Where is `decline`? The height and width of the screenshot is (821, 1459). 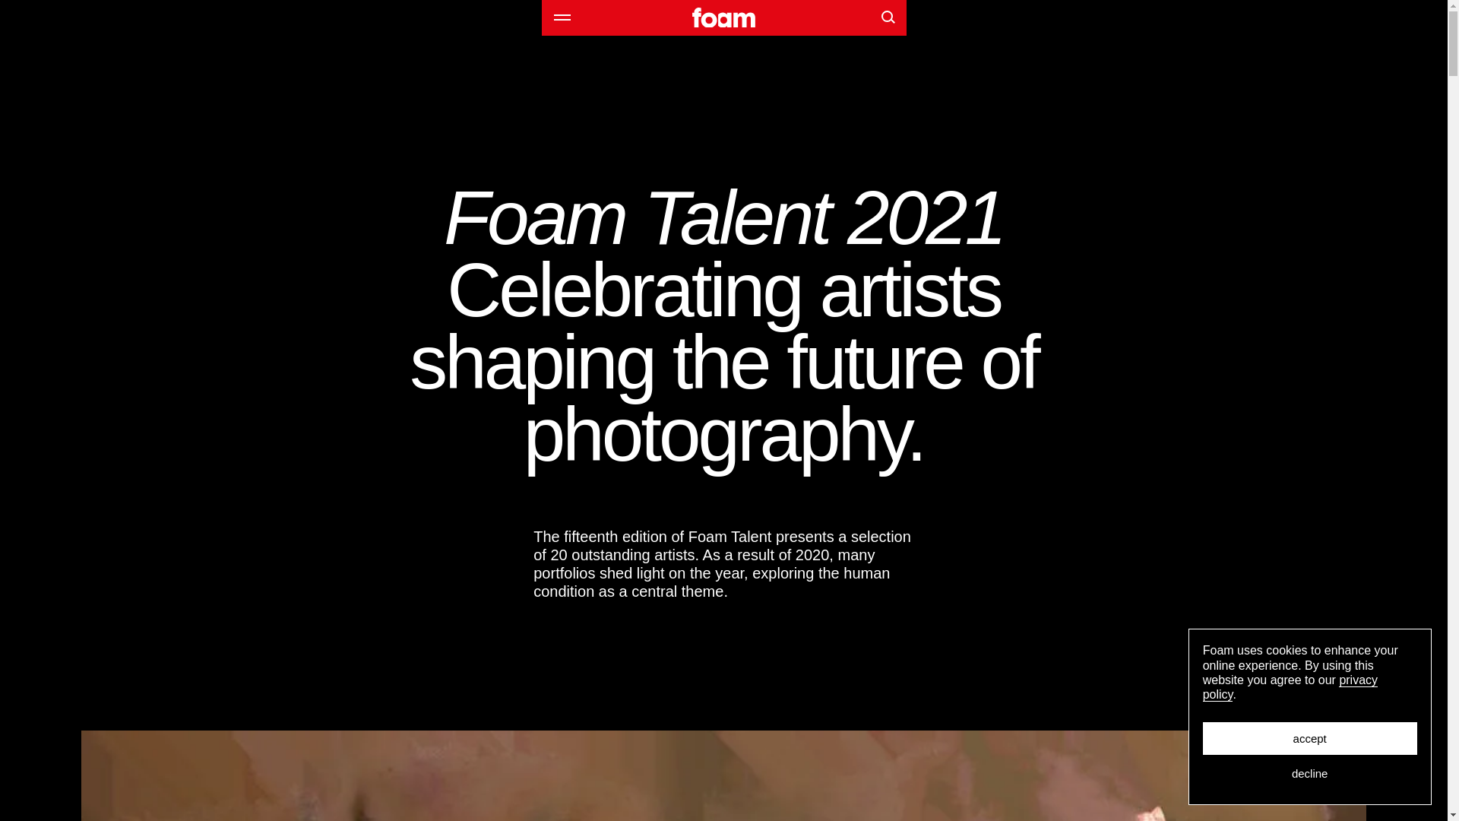 decline is located at coordinates (1309, 772).